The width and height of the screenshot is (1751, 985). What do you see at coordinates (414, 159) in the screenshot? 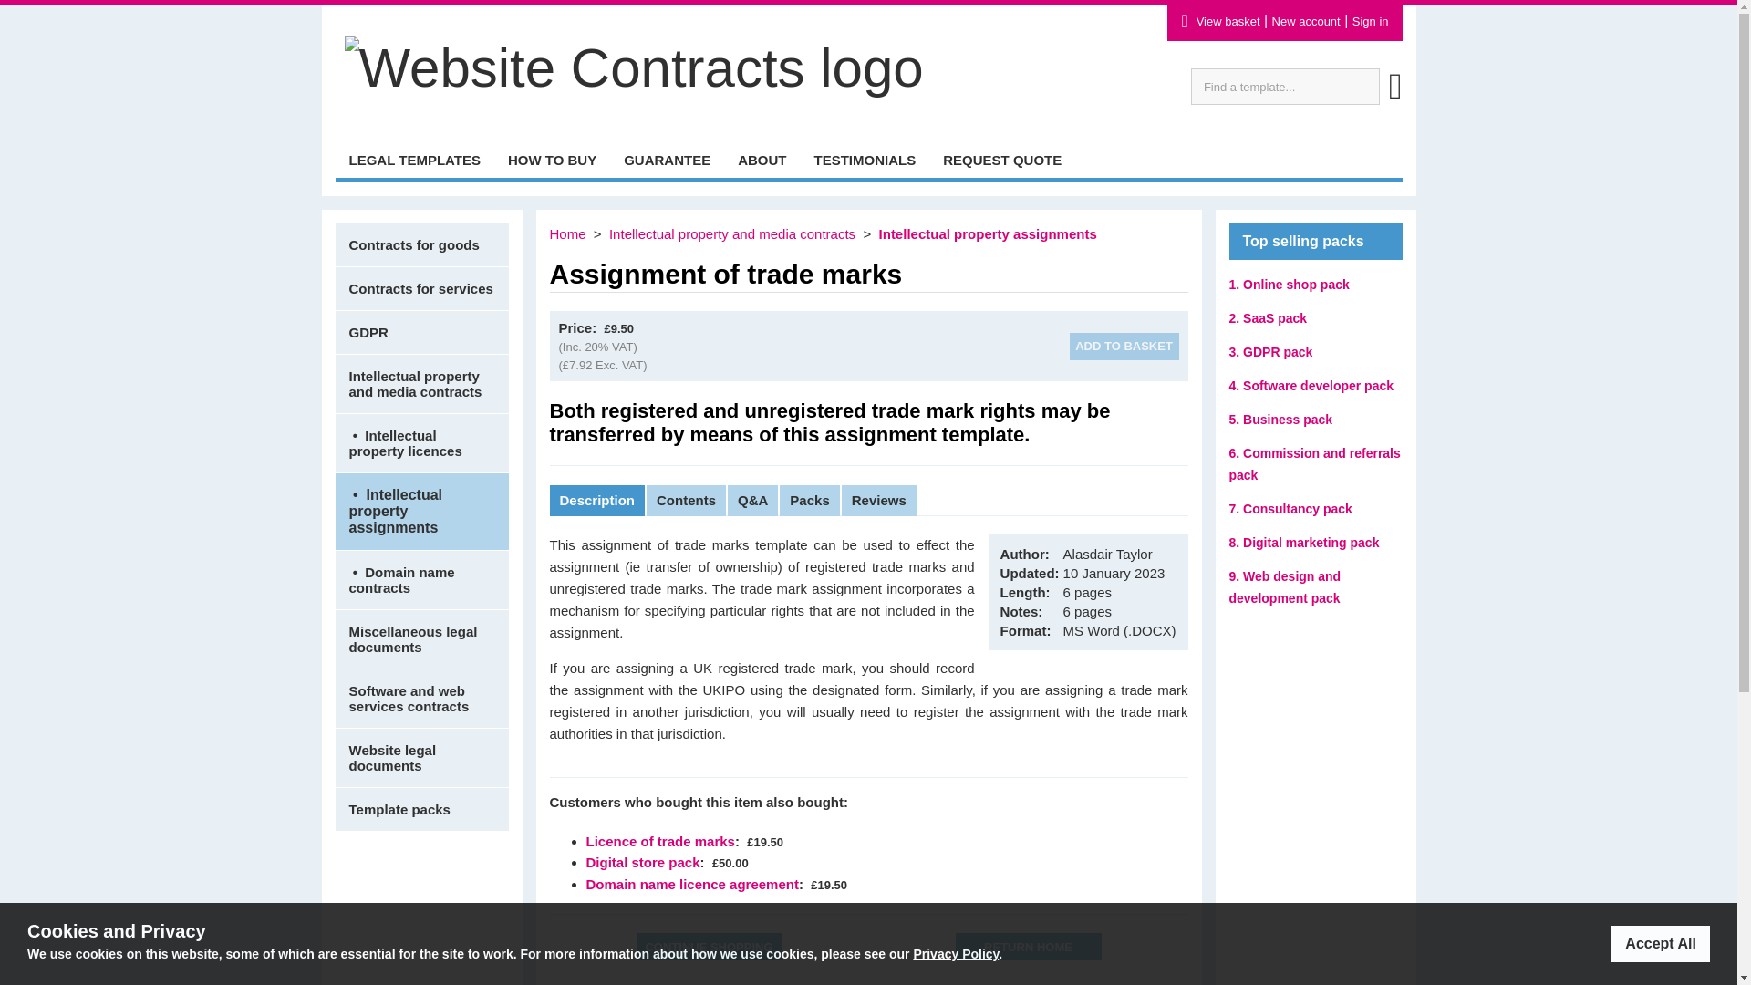
I see `Buy and download template documents` at bounding box center [414, 159].